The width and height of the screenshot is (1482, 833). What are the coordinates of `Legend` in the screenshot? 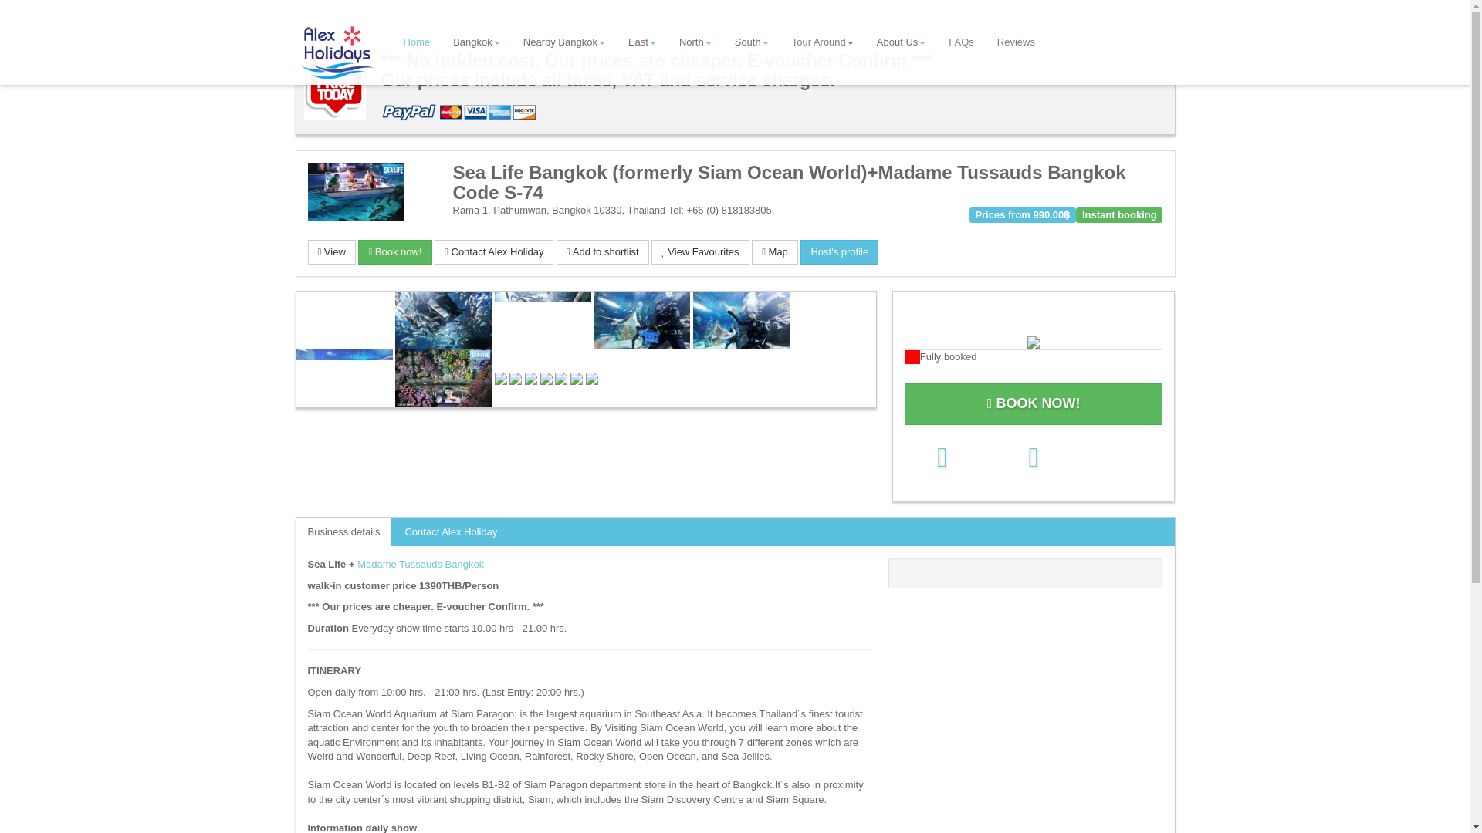 It's located at (1033, 341).